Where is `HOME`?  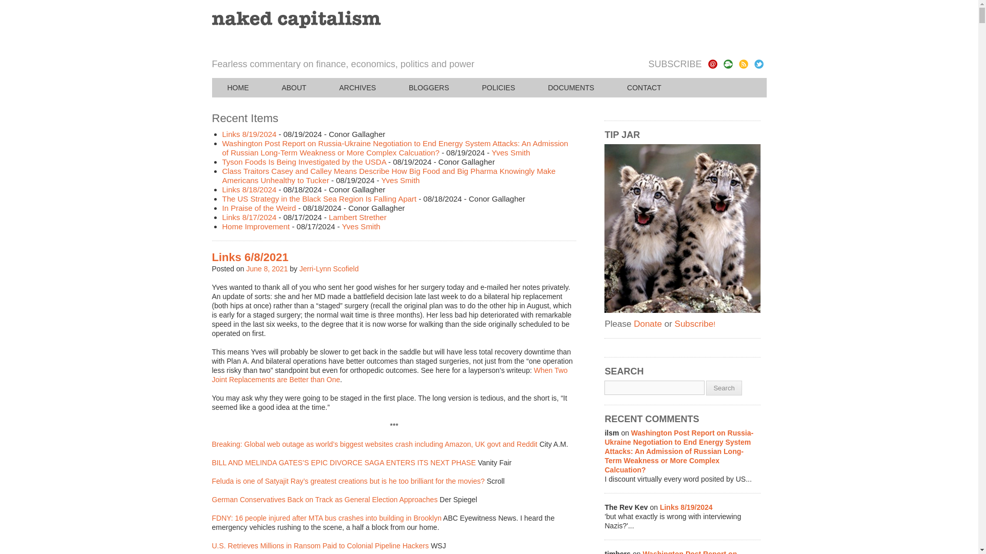
HOME is located at coordinates (238, 88).